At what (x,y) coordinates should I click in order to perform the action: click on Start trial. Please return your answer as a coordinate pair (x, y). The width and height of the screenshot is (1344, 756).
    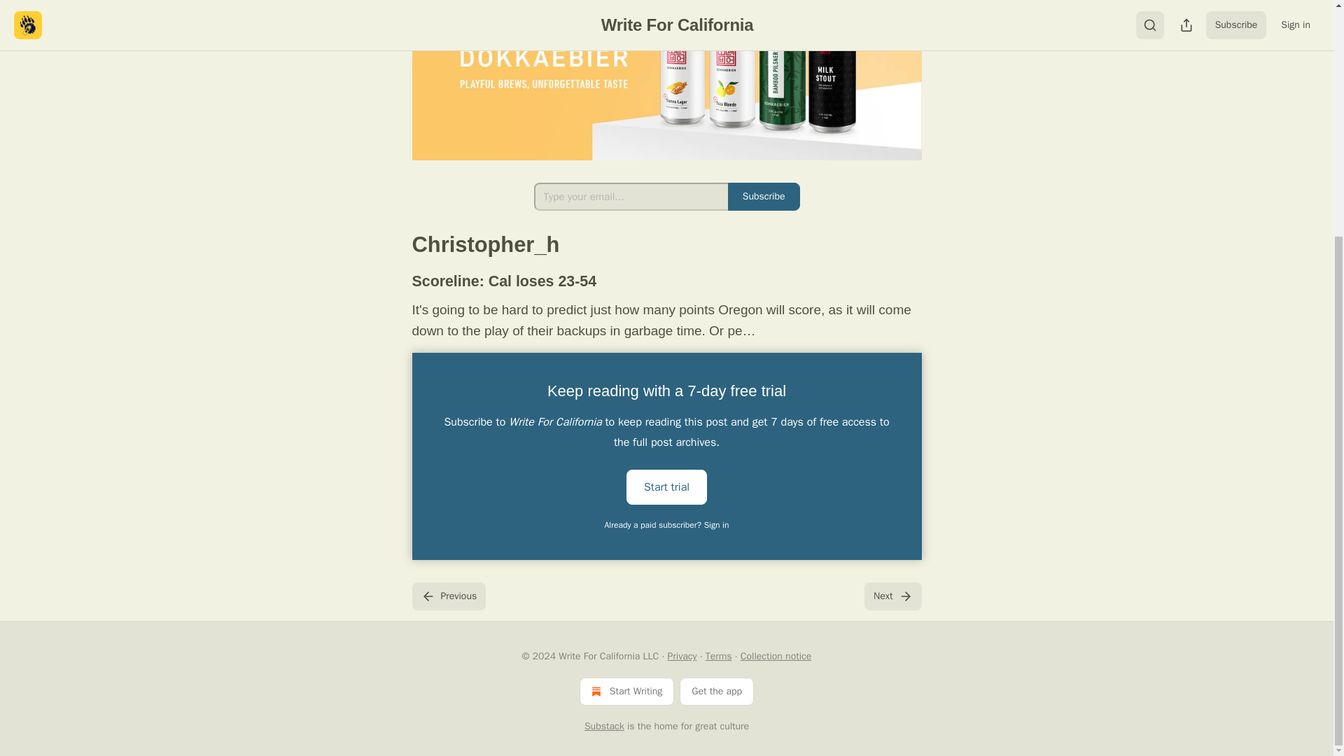
    Looking at the image, I should click on (666, 486).